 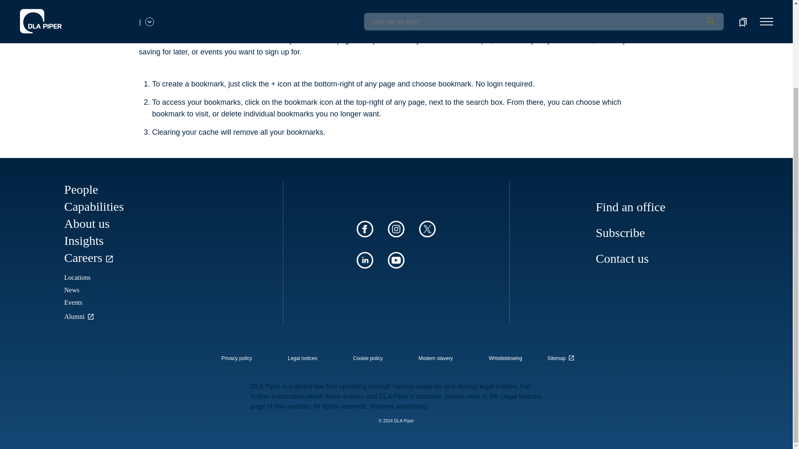 I want to click on Alumni, so click(x=80, y=316).